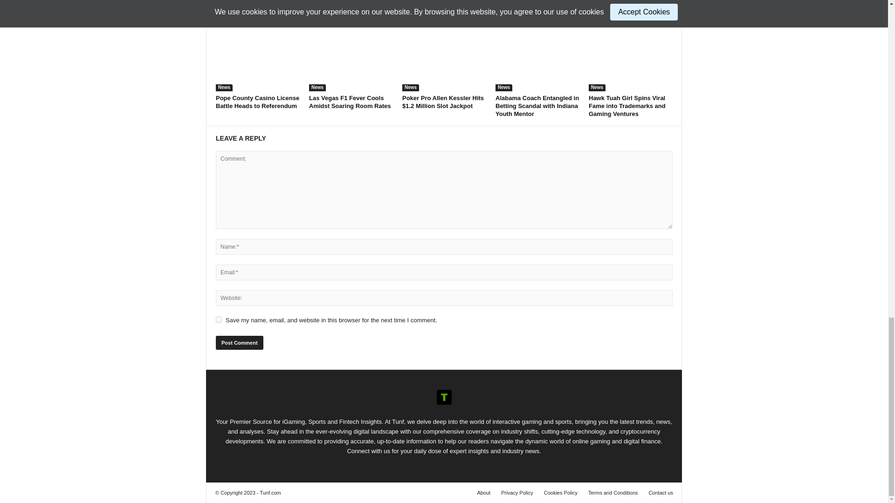 The width and height of the screenshot is (895, 503). Describe the element at coordinates (350, 102) in the screenshot. I see `Las Vegas F1 Fever Cools Amidst Soaring Room Rates` at that location.